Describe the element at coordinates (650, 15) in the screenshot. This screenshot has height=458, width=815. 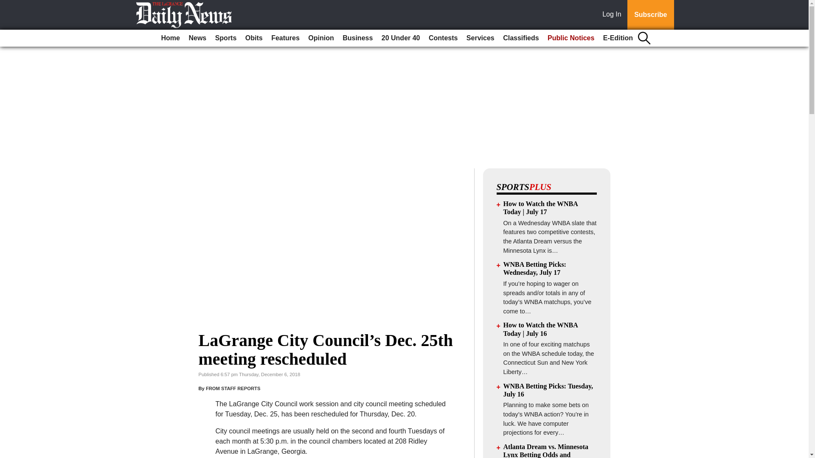
I see `Subscribe` at that location.